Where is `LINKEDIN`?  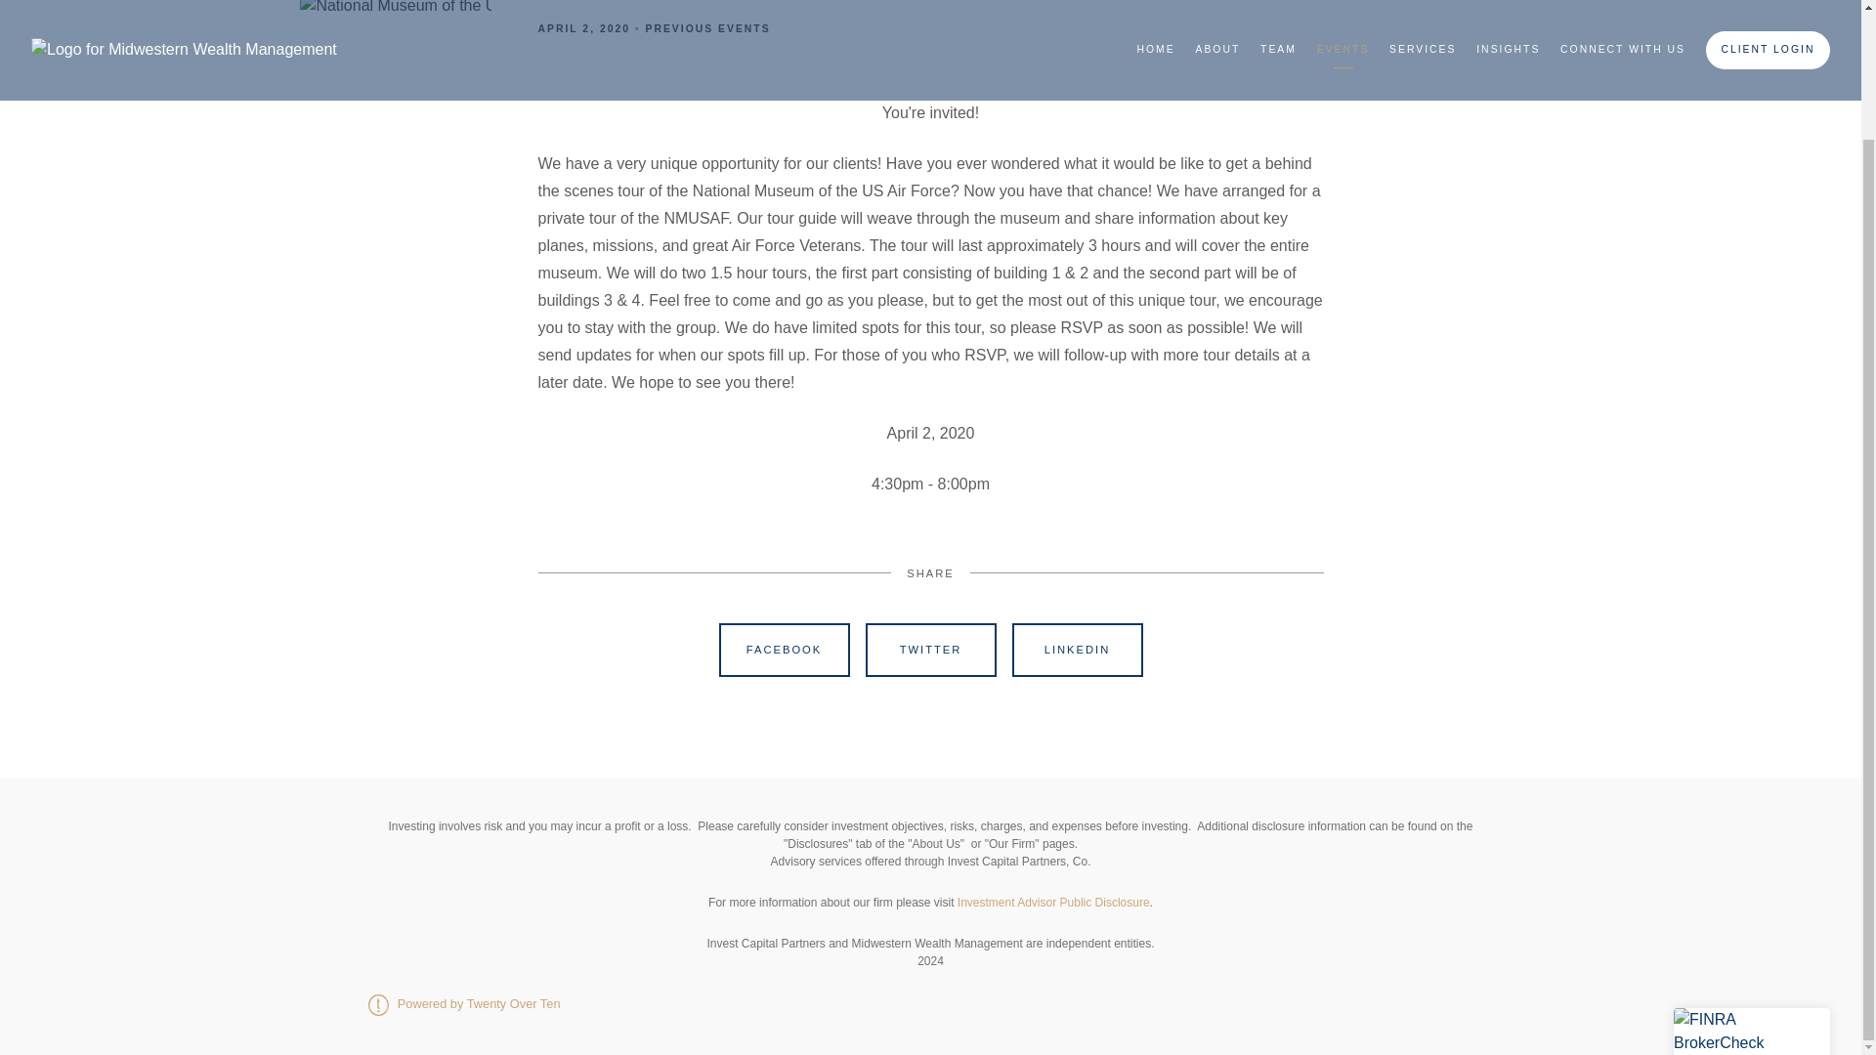 LINKEDIN is located at coordinates (1077, 651).